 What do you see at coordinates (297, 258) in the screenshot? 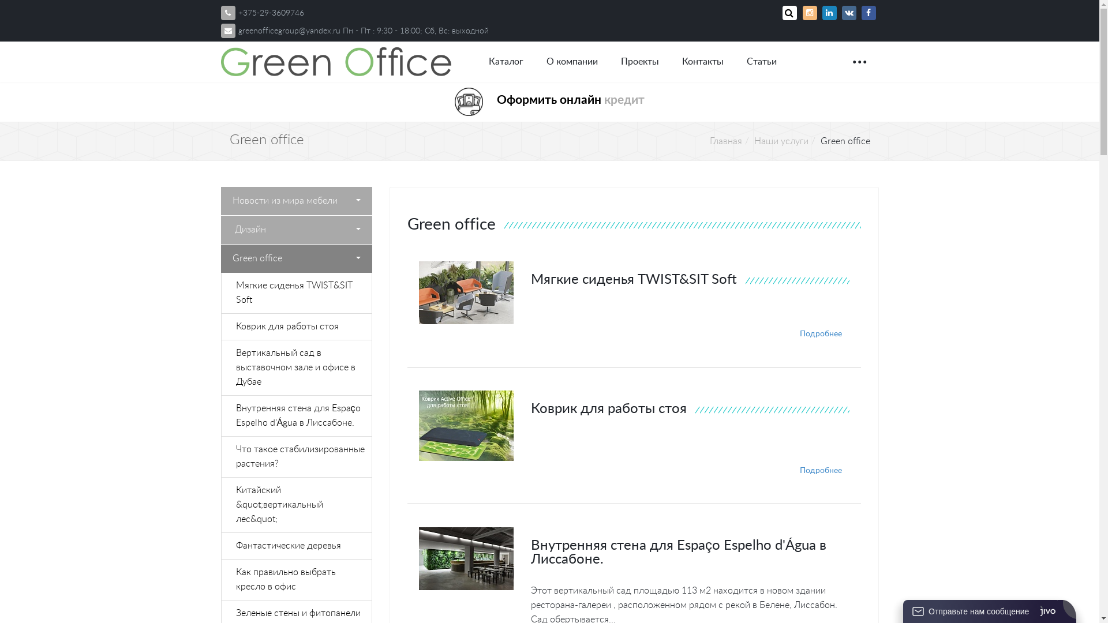
I see `Green office` at bounding box center [297, 258].